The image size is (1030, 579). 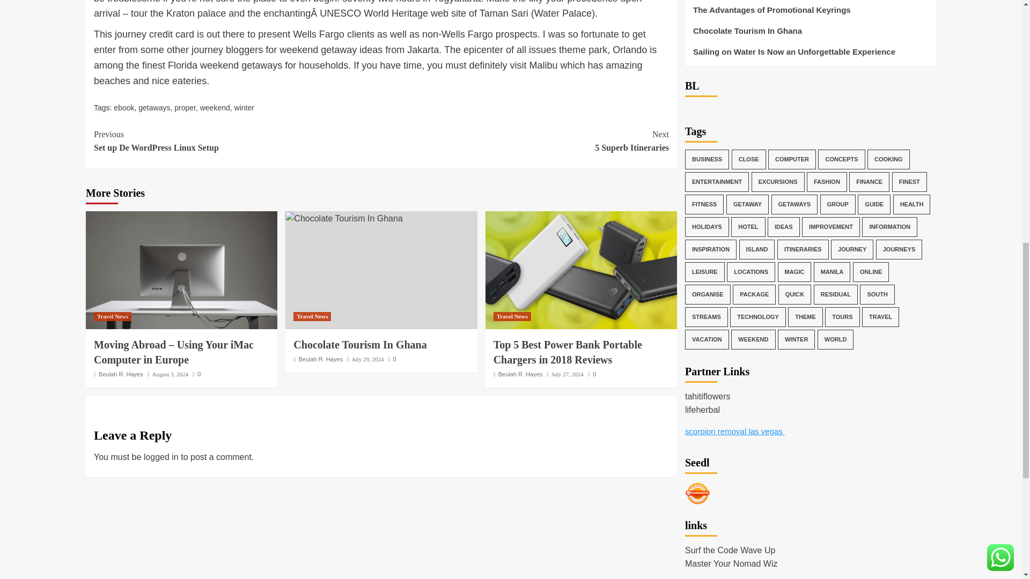 I want to click on weekend, so click(x=153, y=108).